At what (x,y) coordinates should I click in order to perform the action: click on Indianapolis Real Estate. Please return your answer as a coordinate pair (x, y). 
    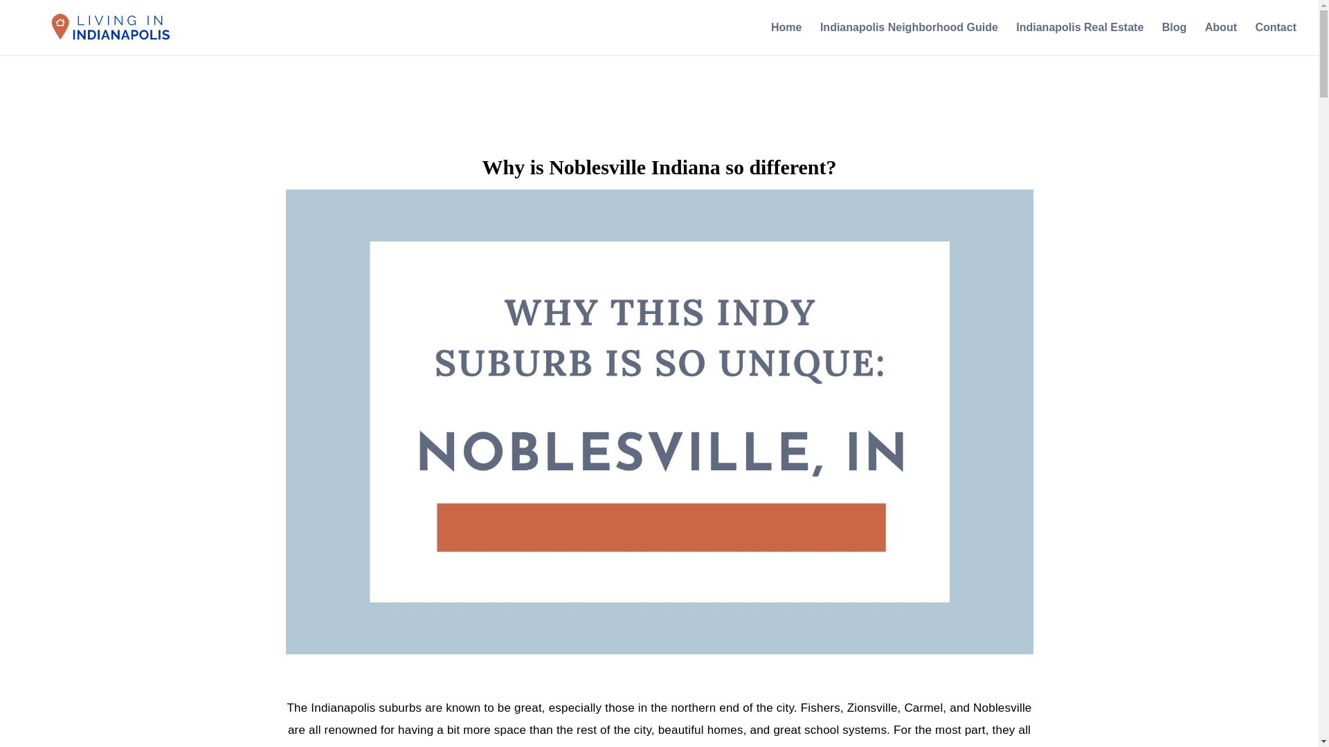
    Looking at the image, I should click on (1080, 39).